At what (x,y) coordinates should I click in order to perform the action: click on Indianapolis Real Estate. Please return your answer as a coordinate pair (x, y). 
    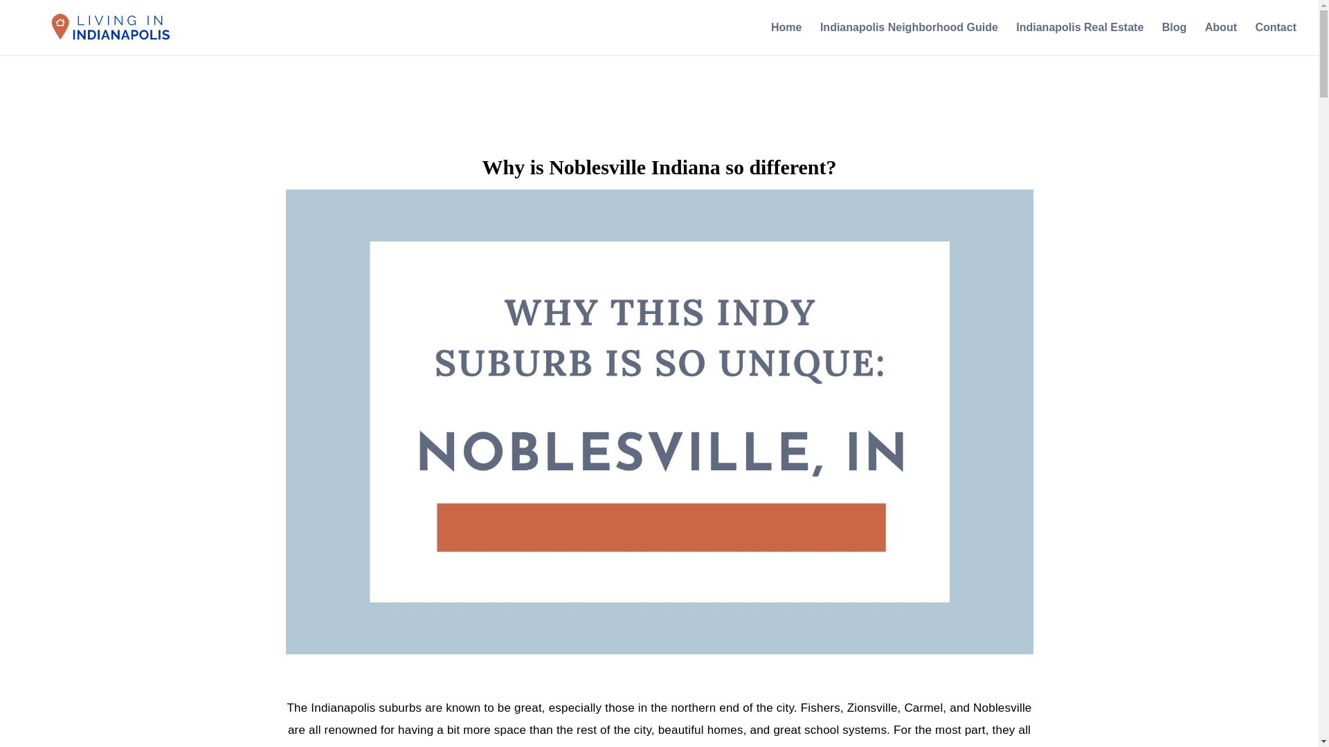
    Looking at the image, I should click on (1080, 39).